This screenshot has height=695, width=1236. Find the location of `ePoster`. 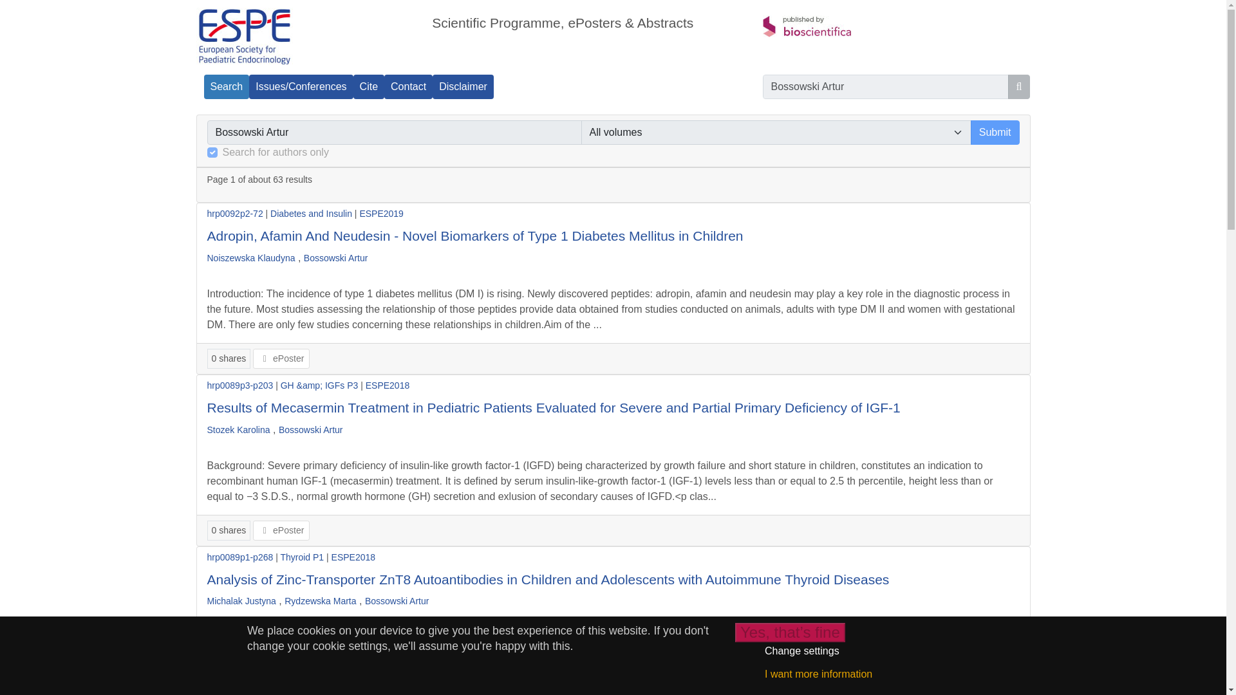

ePoster is located at coordinates (281, 530).